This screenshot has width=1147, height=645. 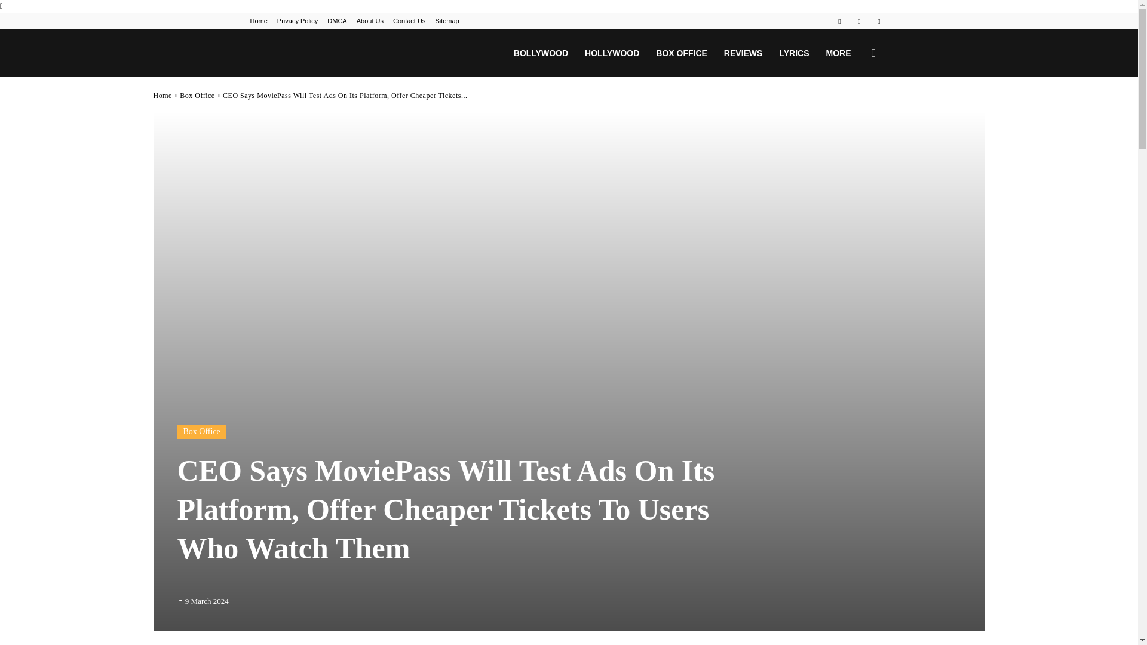 I want to click on HOLLYWOOD, so click(x=612, y=53).